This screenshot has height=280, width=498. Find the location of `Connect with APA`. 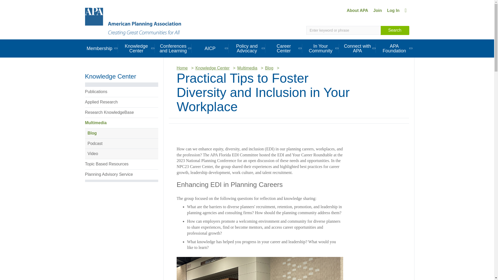

Connect with APA is located at coordinates (357, 48).